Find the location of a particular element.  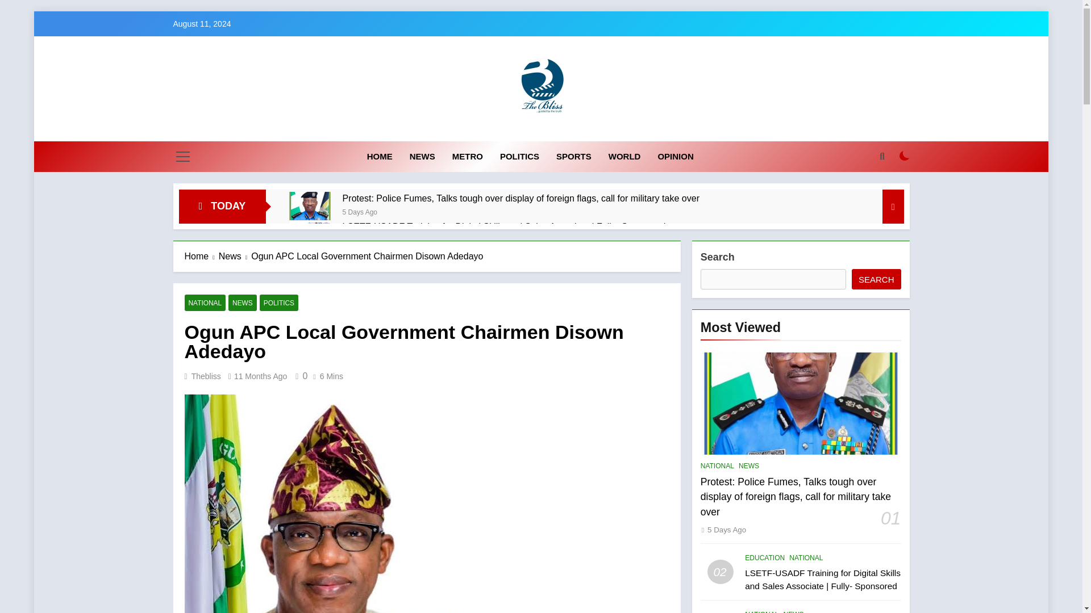

METRO is located at coordinates (468, 157).